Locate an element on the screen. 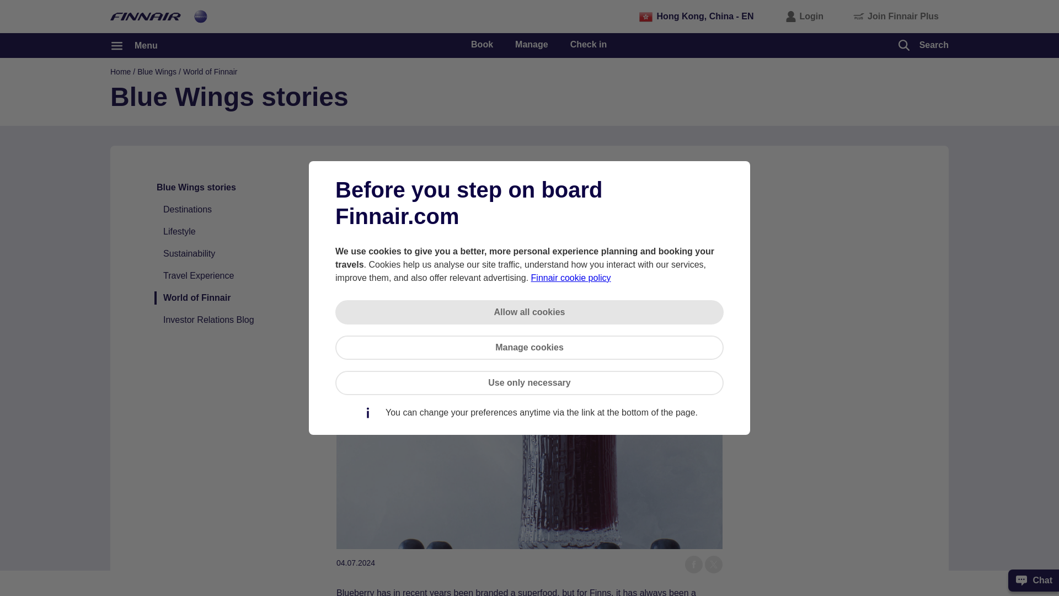 The width and height of the screenshot is (1059, 596). Search is located at coordinates (923, 45).